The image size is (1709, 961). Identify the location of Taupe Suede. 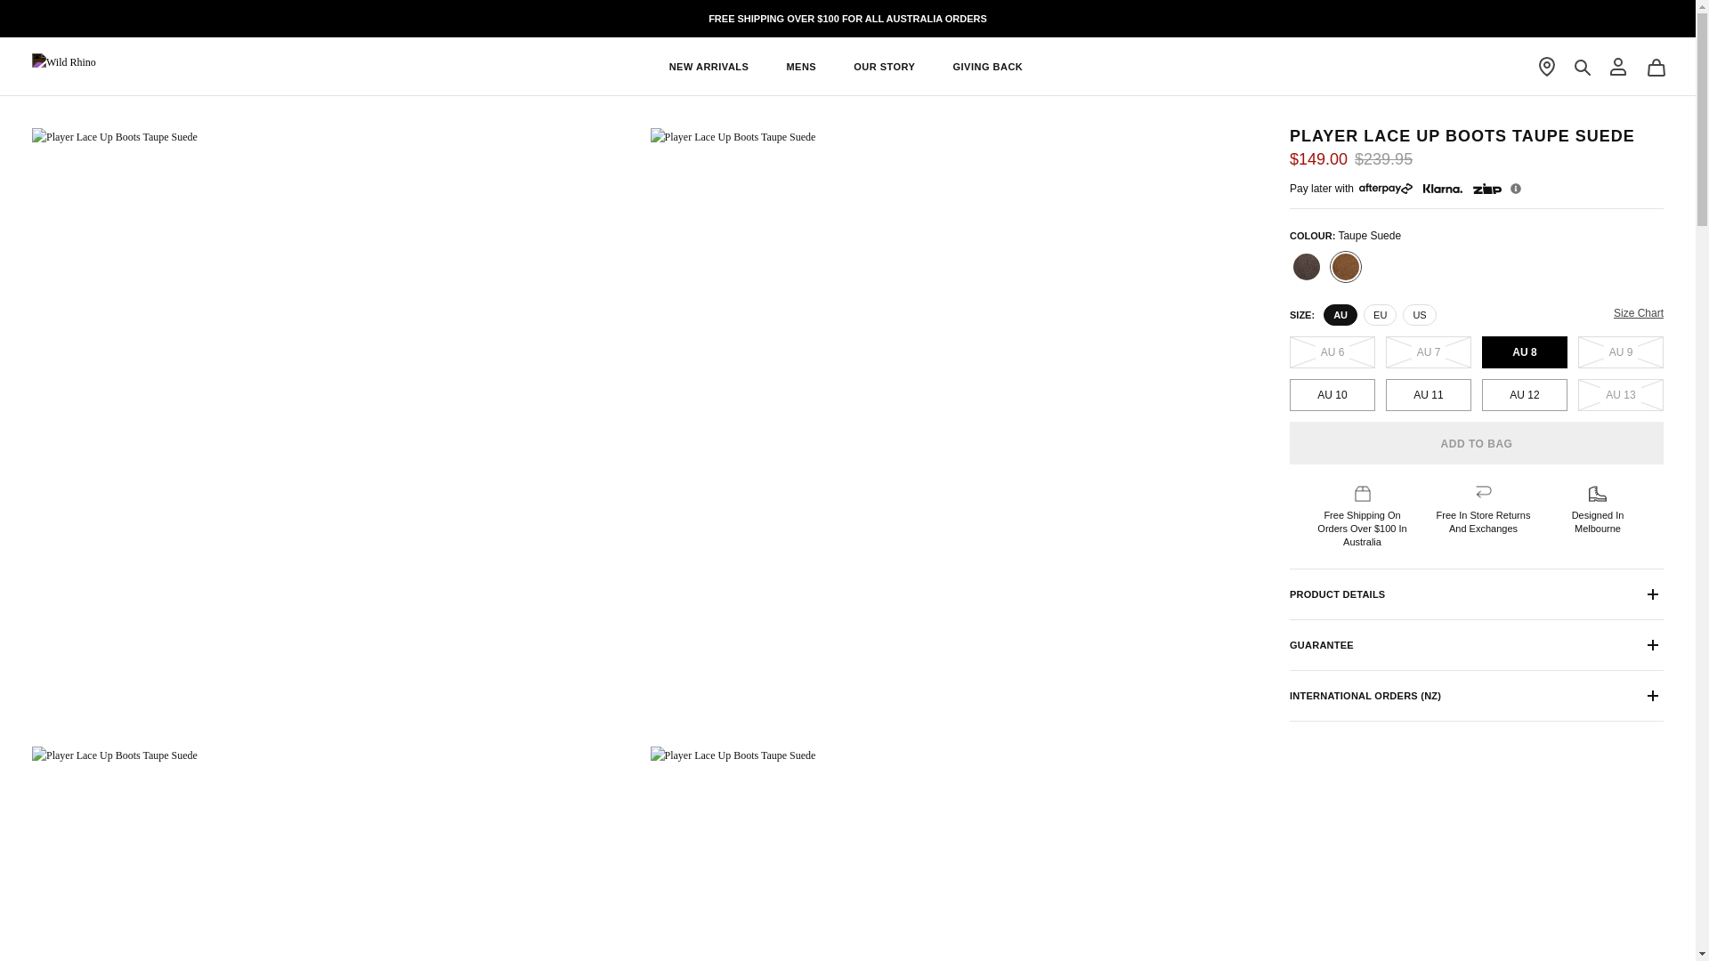
(1346, 267).